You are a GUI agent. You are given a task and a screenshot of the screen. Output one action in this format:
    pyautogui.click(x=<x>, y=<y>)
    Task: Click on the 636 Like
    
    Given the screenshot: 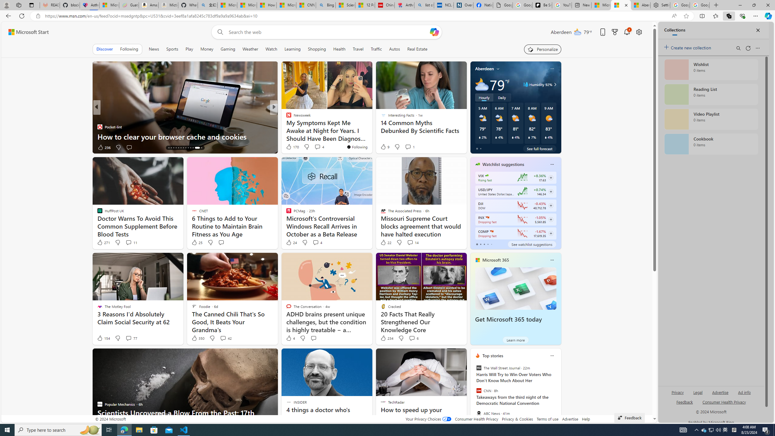 What is the action you would take?
    pyautogui.click(x=104, y=147)
    